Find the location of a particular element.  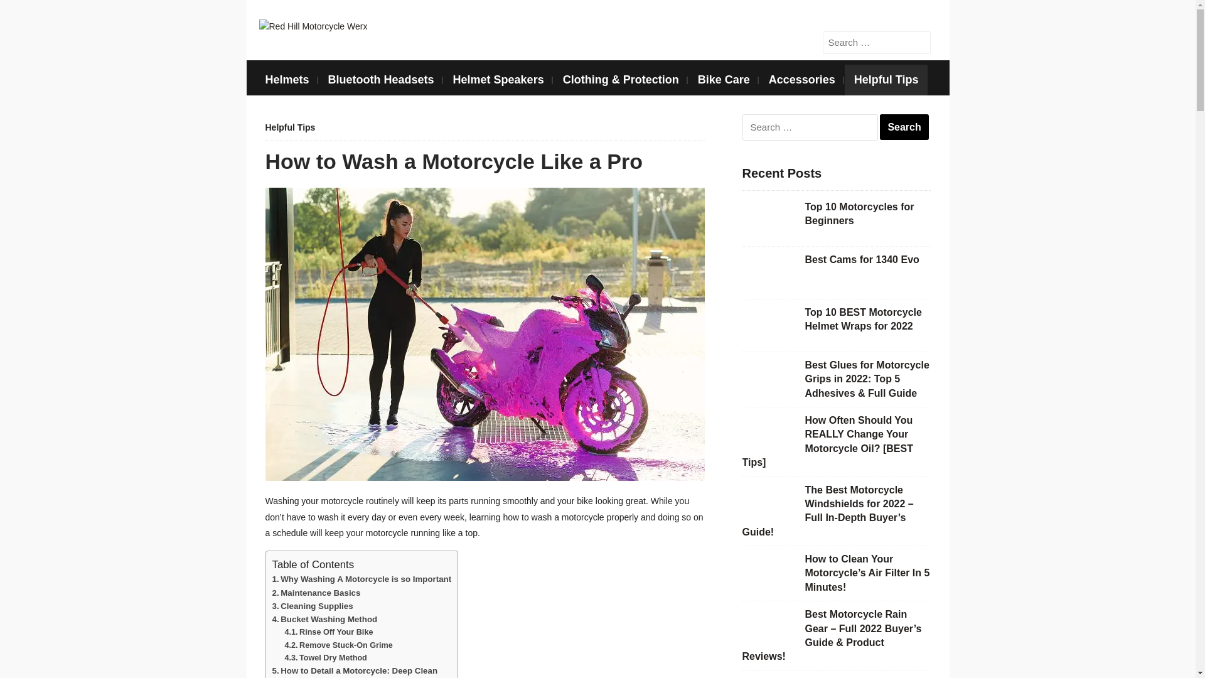

Search is located at coordinates (920, 41).